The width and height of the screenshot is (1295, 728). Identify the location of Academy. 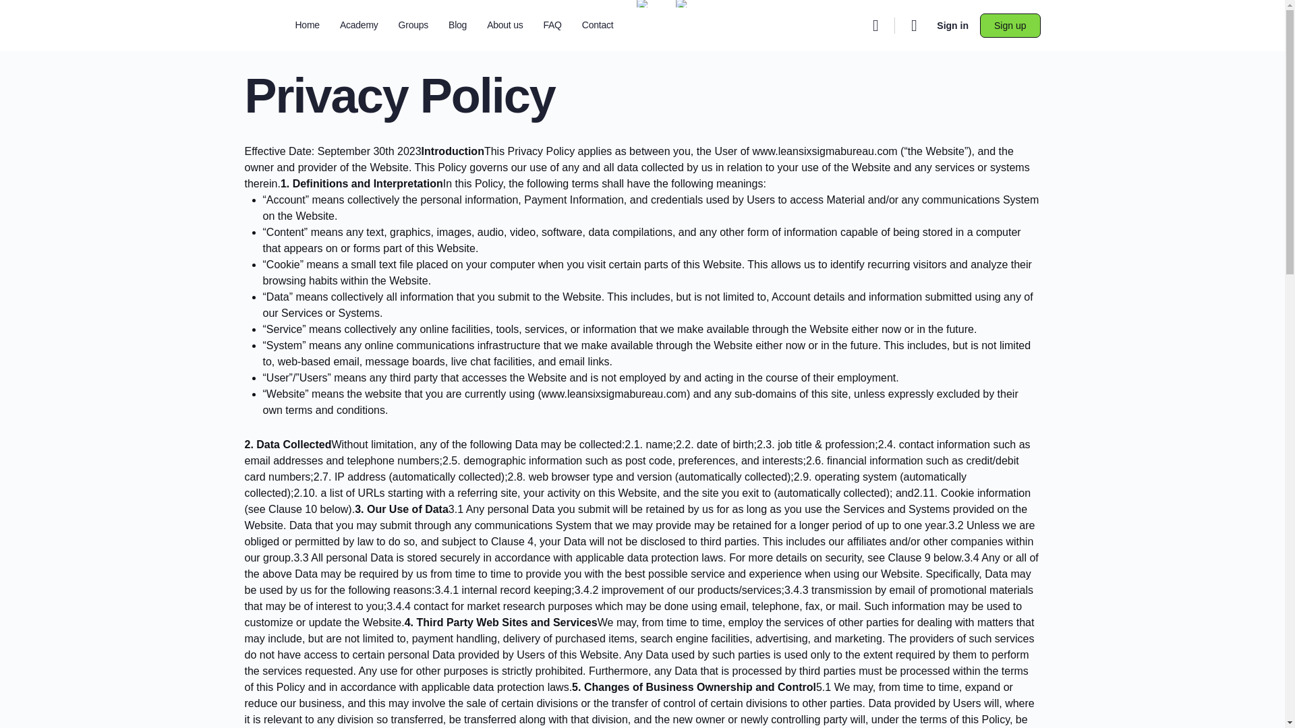
(359, 26).